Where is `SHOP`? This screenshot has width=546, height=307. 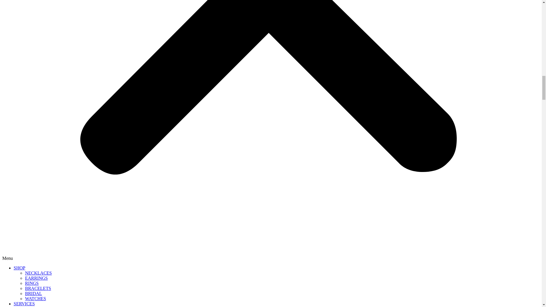 SHOP is located at coordinates (19, 268).